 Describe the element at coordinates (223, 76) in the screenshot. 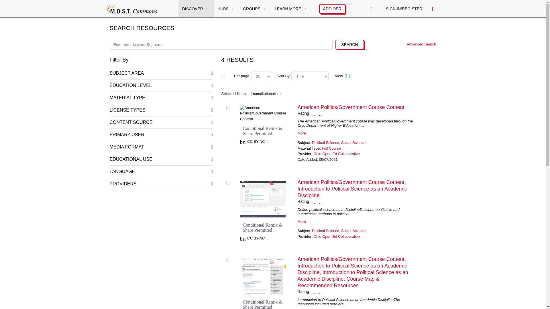

I see `on` at that location.